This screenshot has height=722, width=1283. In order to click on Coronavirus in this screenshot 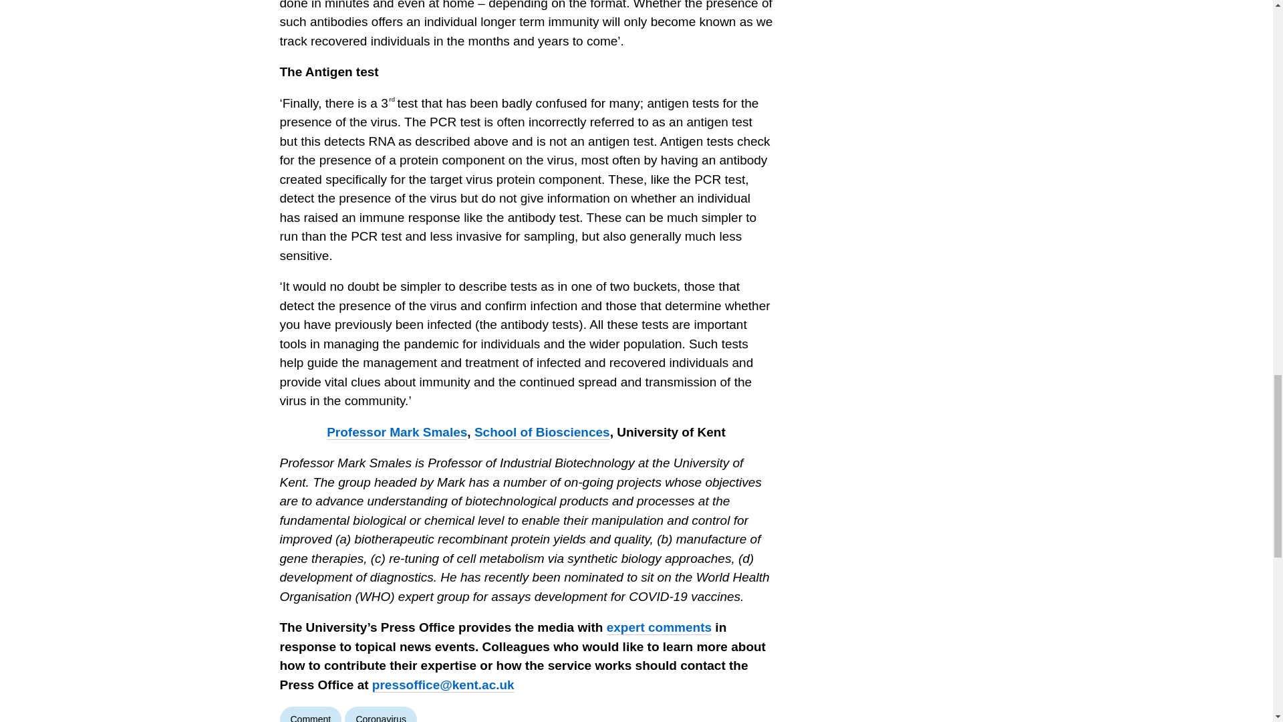, I will do `click(380, 714)`.